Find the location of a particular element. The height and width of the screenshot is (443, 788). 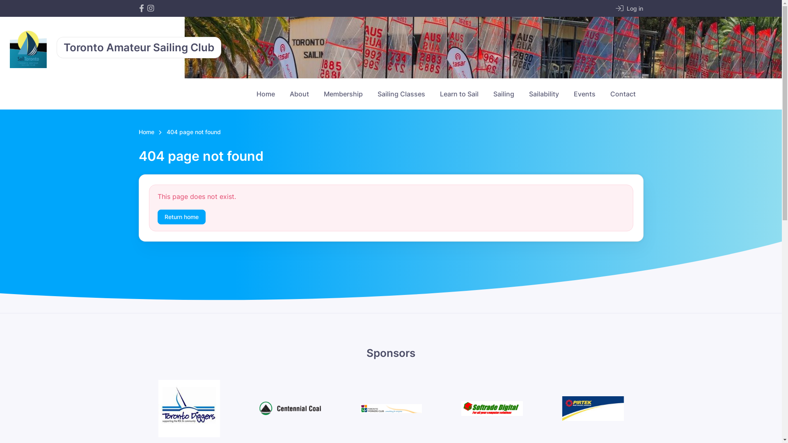

Events is located at coordinates (584, 94).